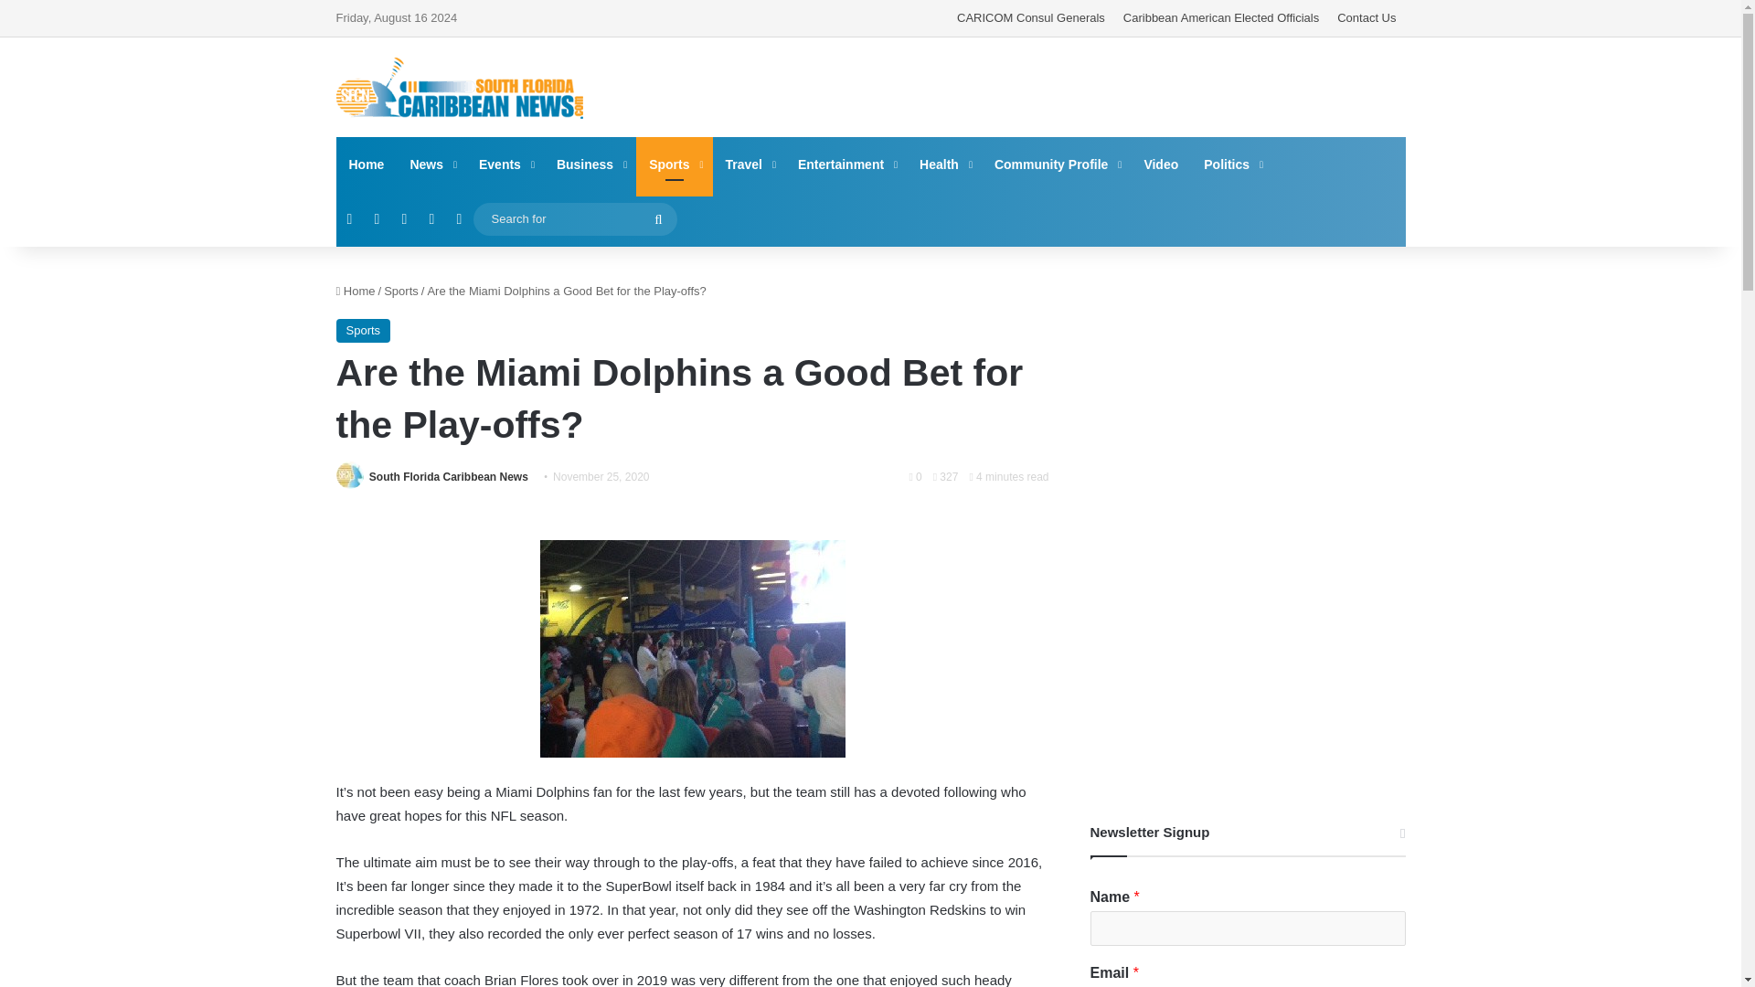  I want to click on Sports, so click(674, 164).